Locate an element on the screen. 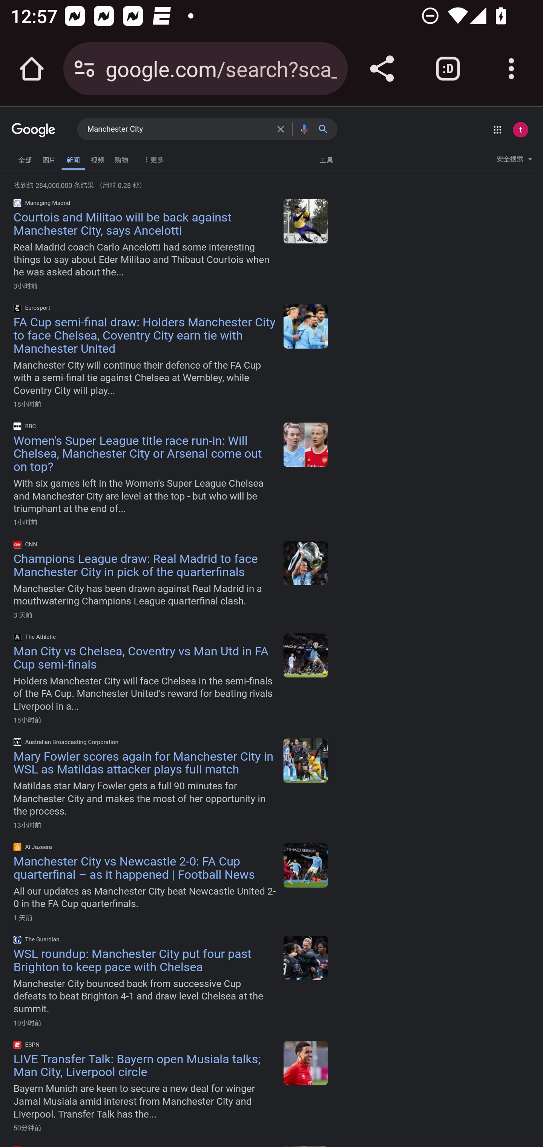 The image size is (543, 1147). Connection is secure is located at coordinates (84, 69).